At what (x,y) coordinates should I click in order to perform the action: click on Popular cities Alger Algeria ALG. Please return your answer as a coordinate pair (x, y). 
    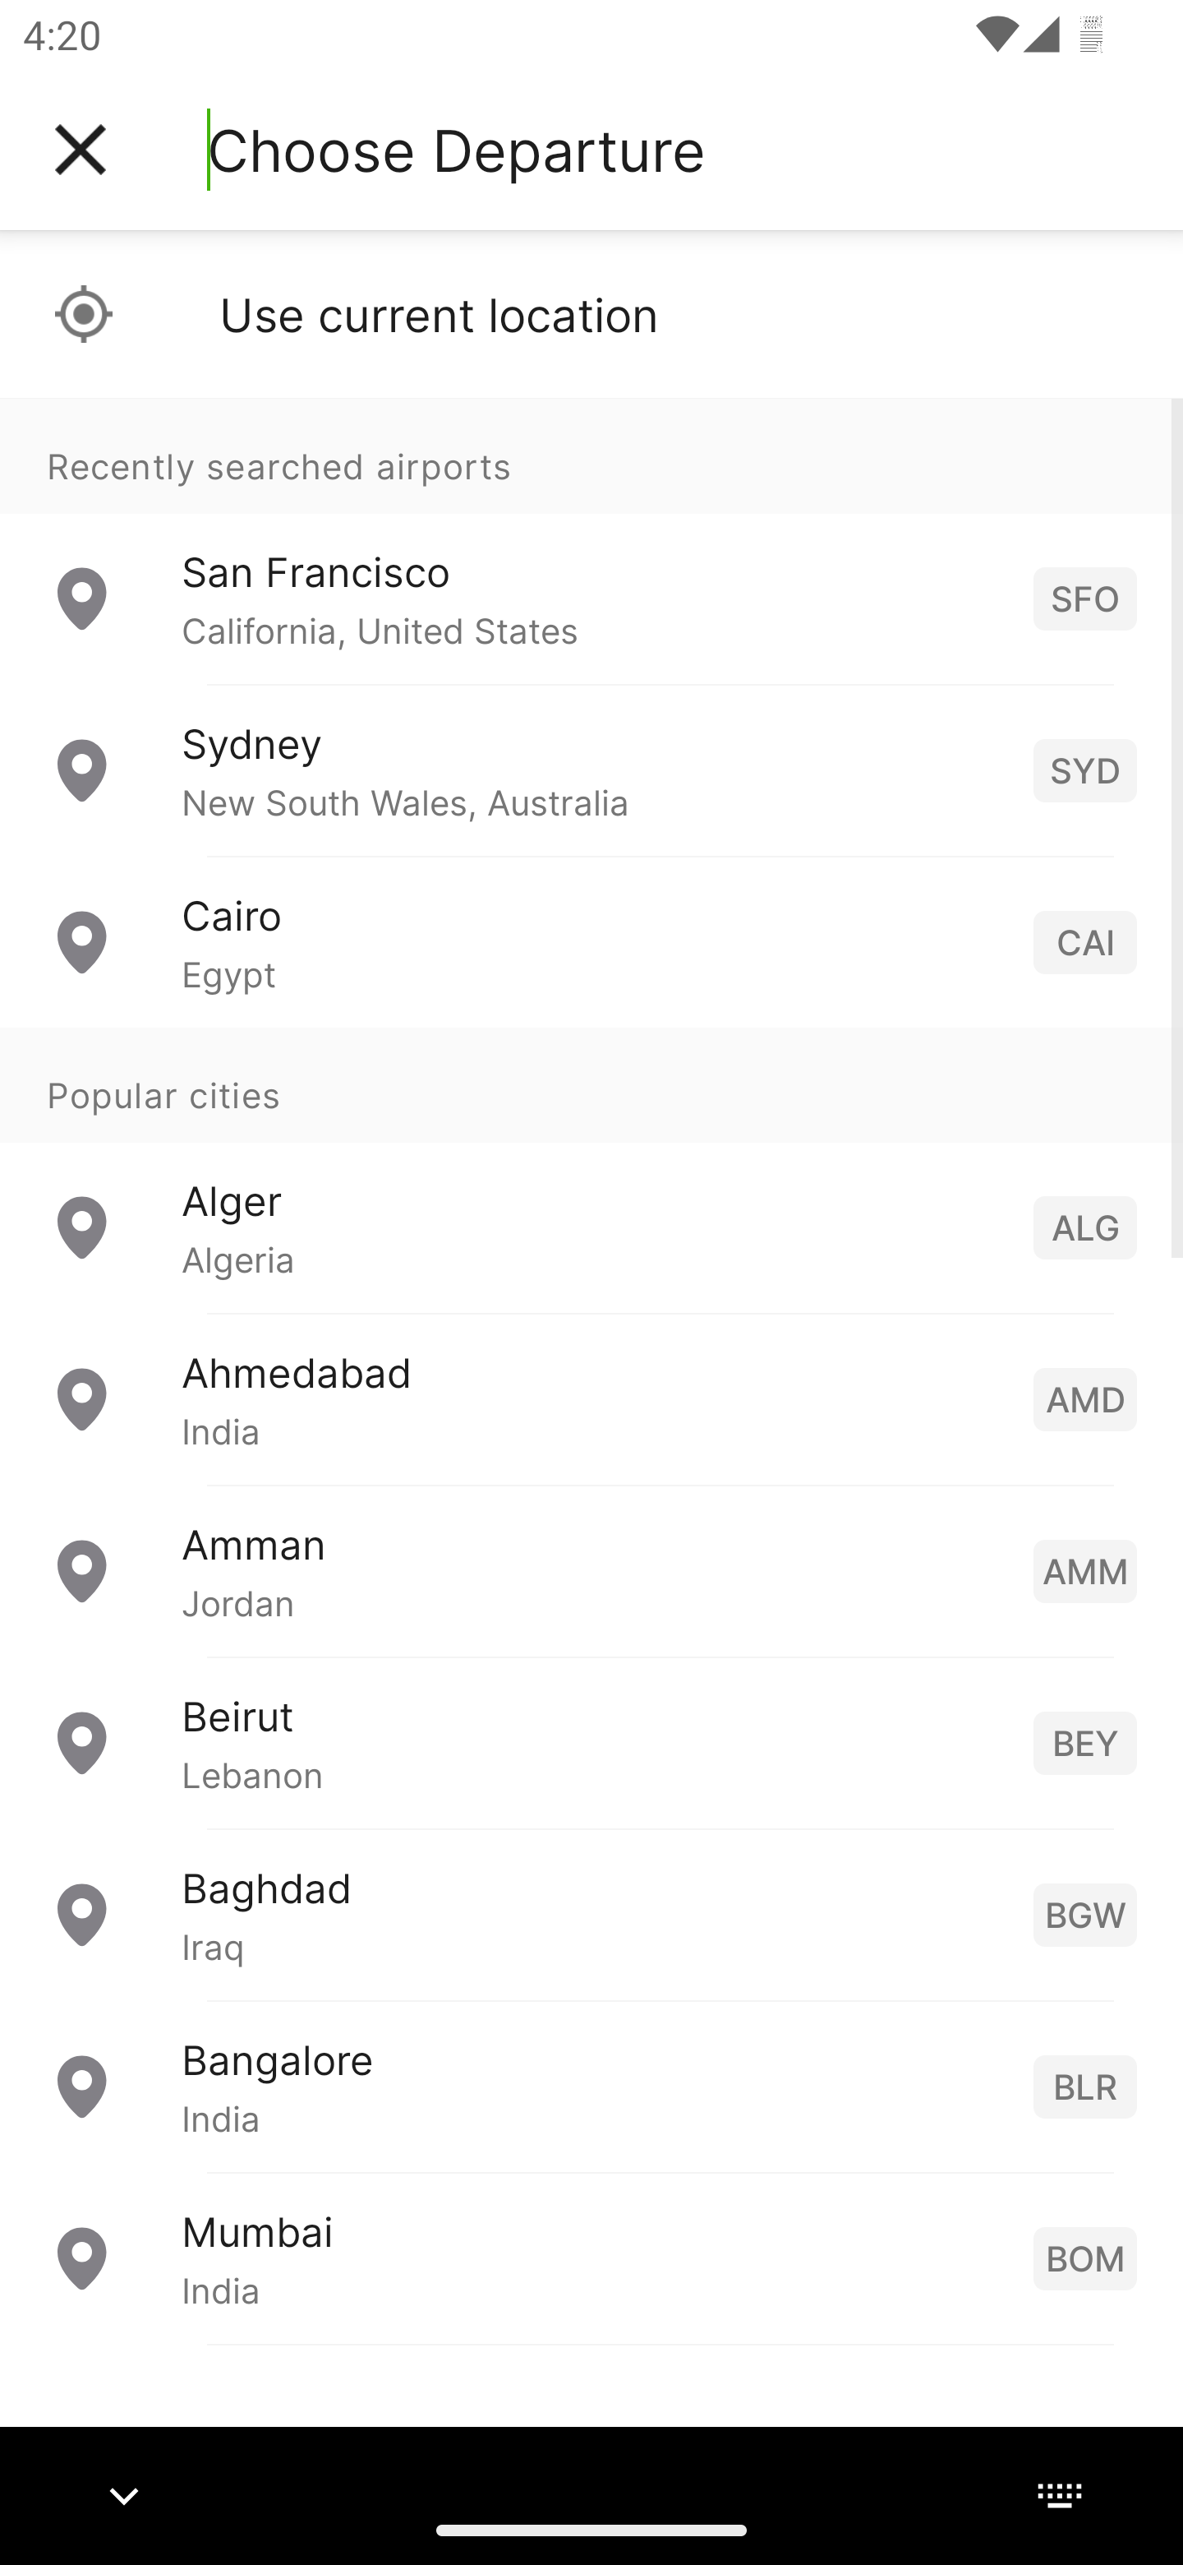
    Looking at the image, I should click on (591, 1171).